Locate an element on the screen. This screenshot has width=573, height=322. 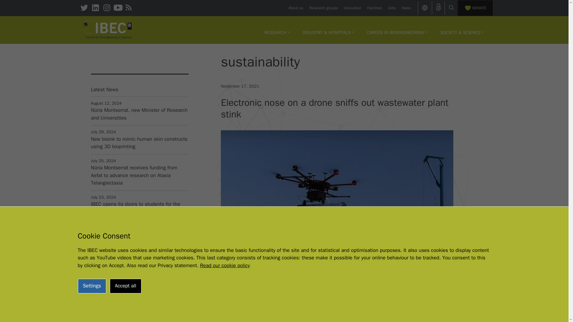
Jobs is located at coordinates (392, 8).